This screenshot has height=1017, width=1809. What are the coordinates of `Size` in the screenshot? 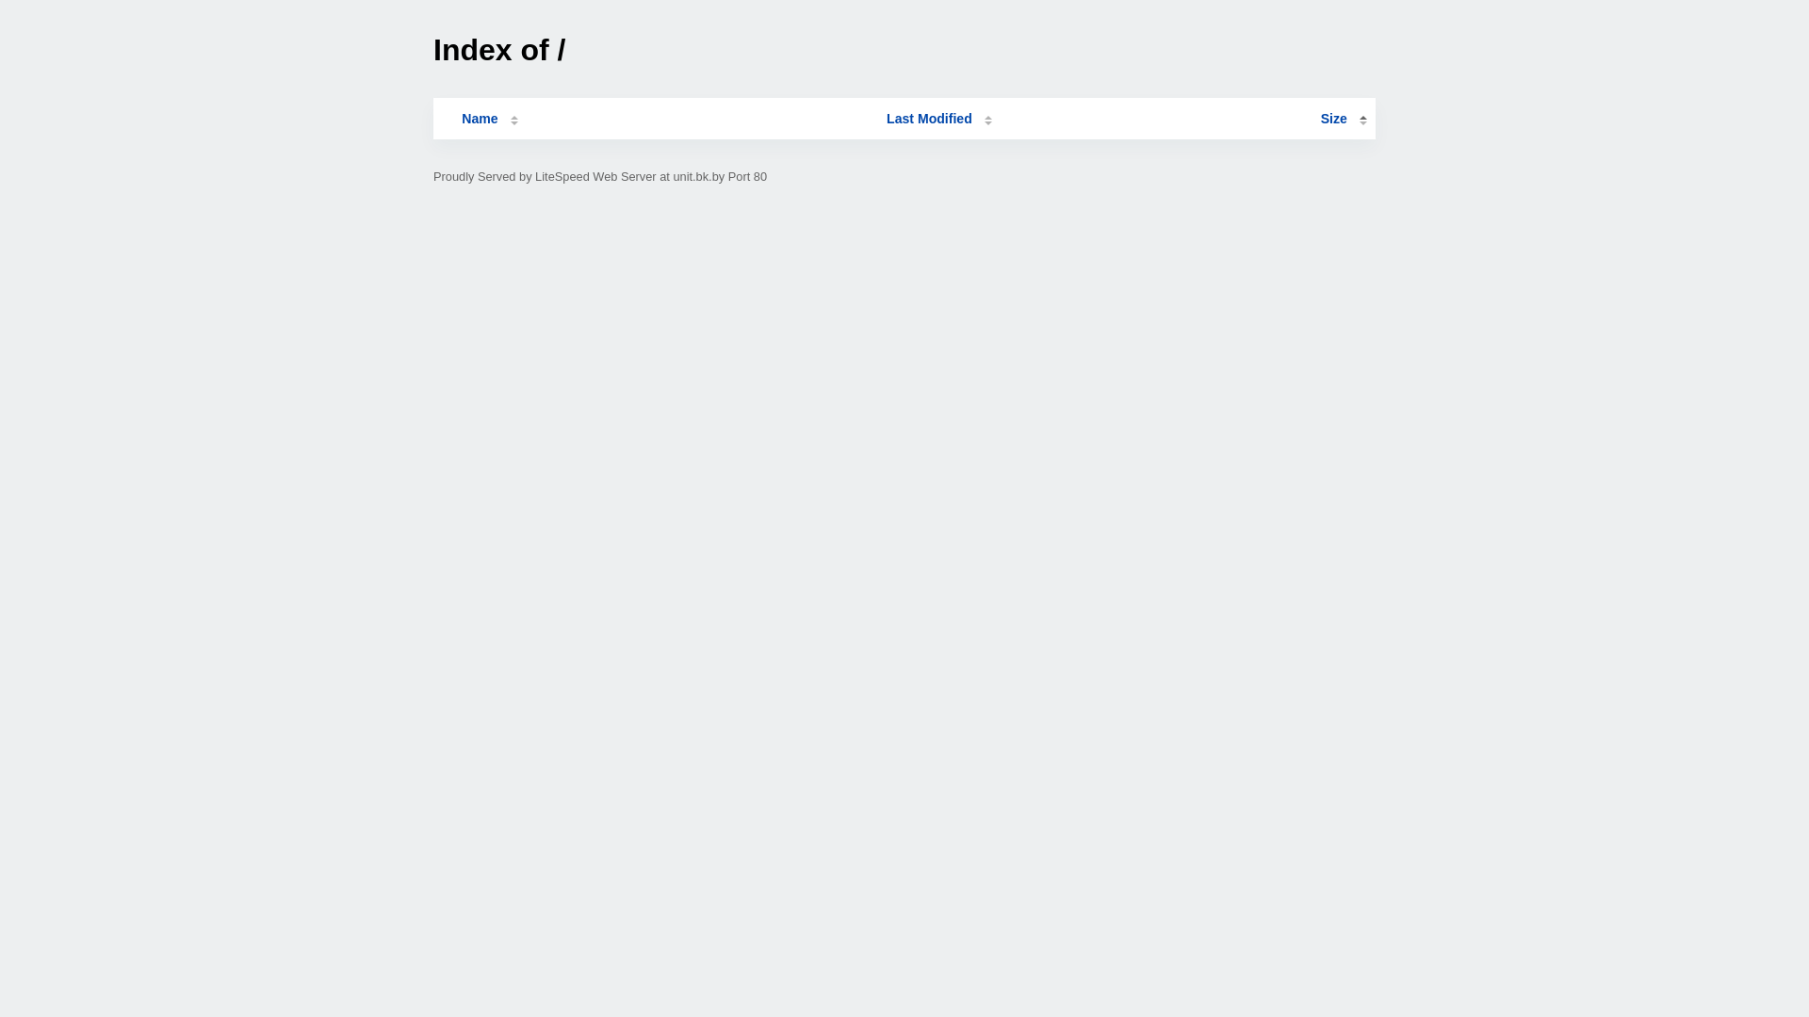 It's located at (1344, 119).